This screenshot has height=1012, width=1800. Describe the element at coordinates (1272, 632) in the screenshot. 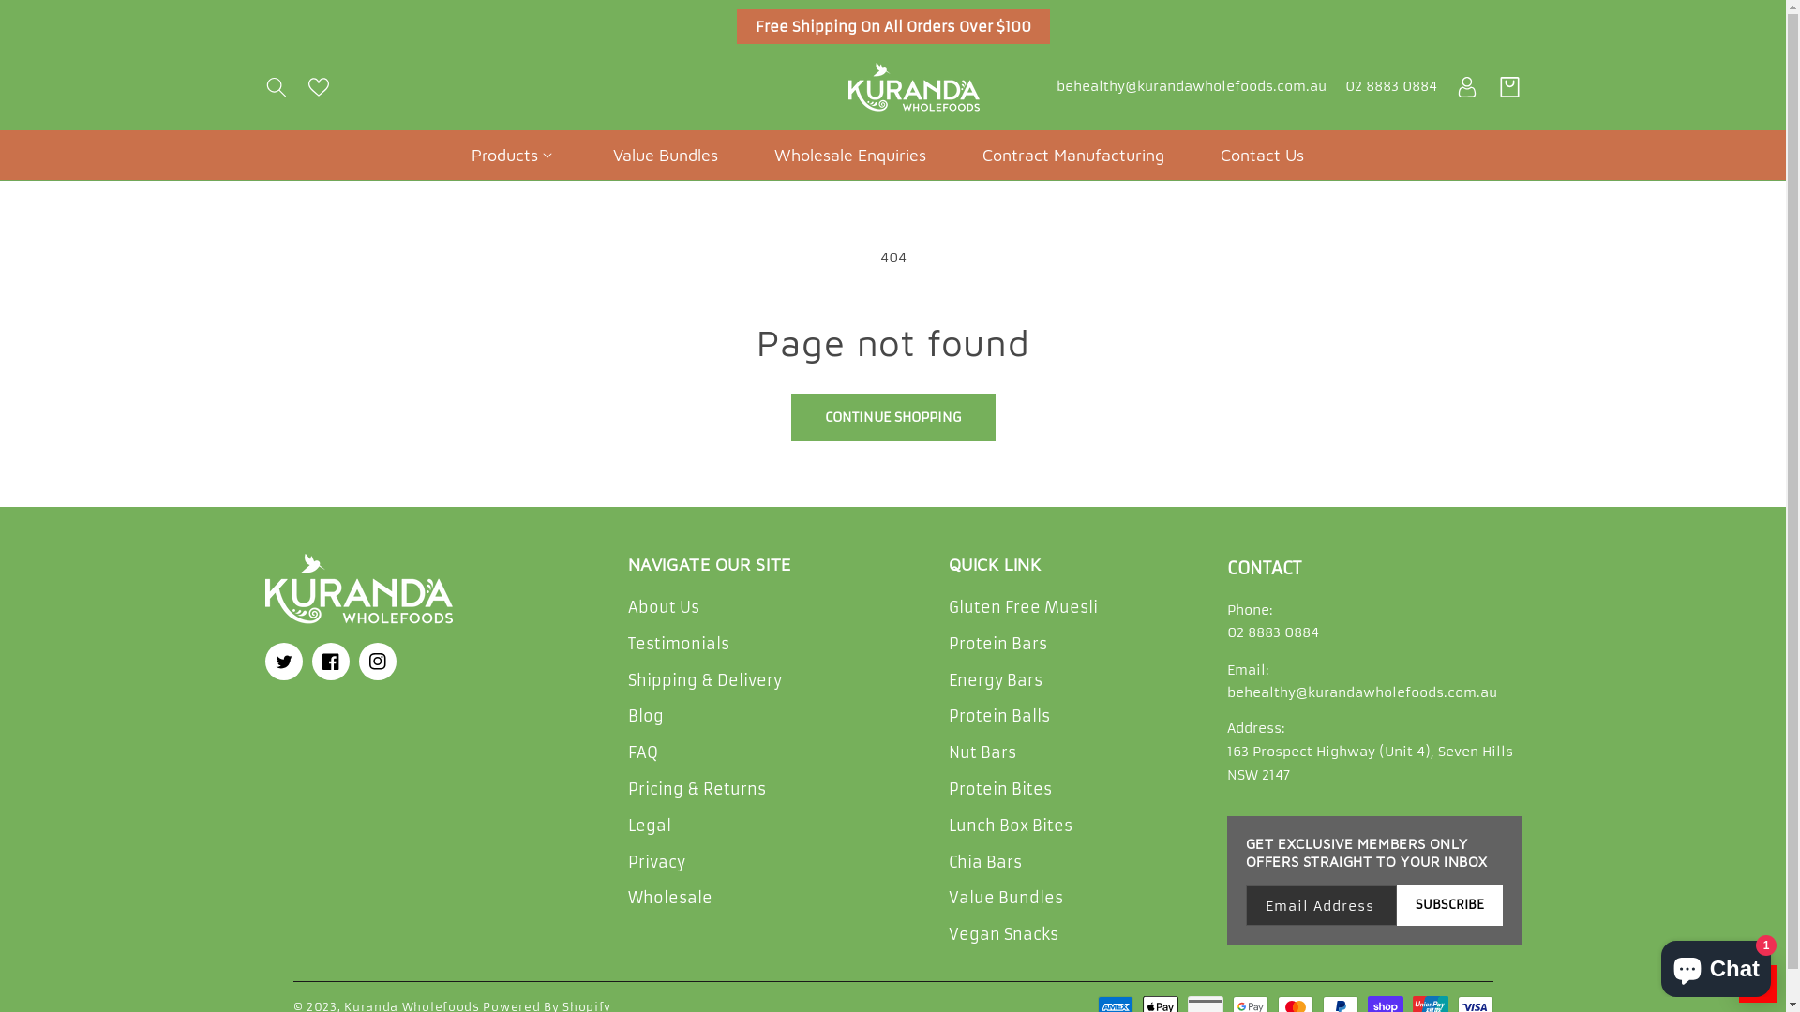

I see `02 8883 0884` at that location.